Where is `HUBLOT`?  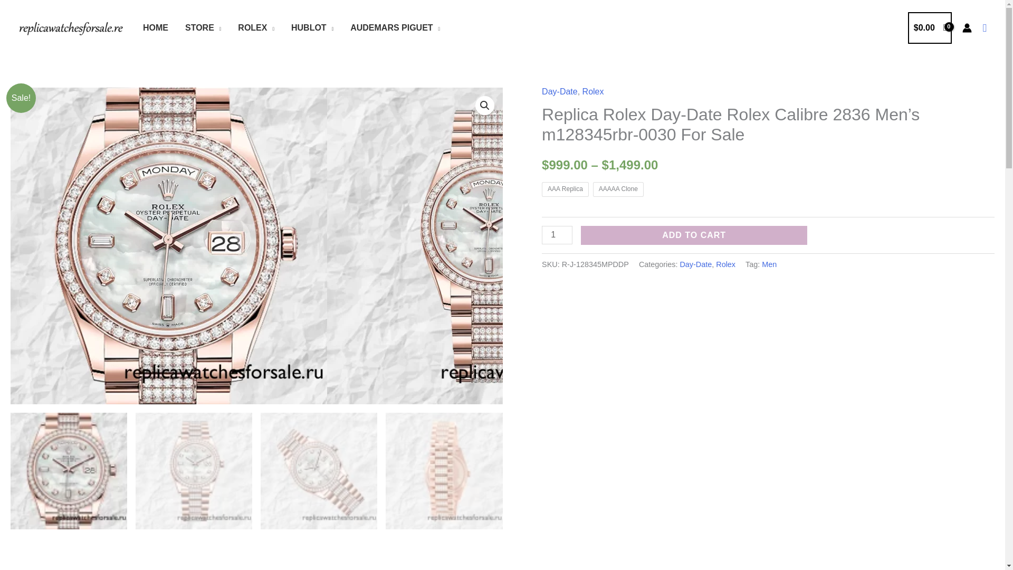
HUBLOT is located at coordinates (312, 27).